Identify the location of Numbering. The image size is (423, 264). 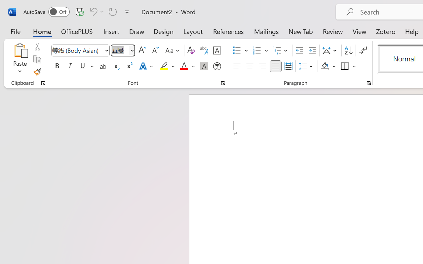
(260, 50).